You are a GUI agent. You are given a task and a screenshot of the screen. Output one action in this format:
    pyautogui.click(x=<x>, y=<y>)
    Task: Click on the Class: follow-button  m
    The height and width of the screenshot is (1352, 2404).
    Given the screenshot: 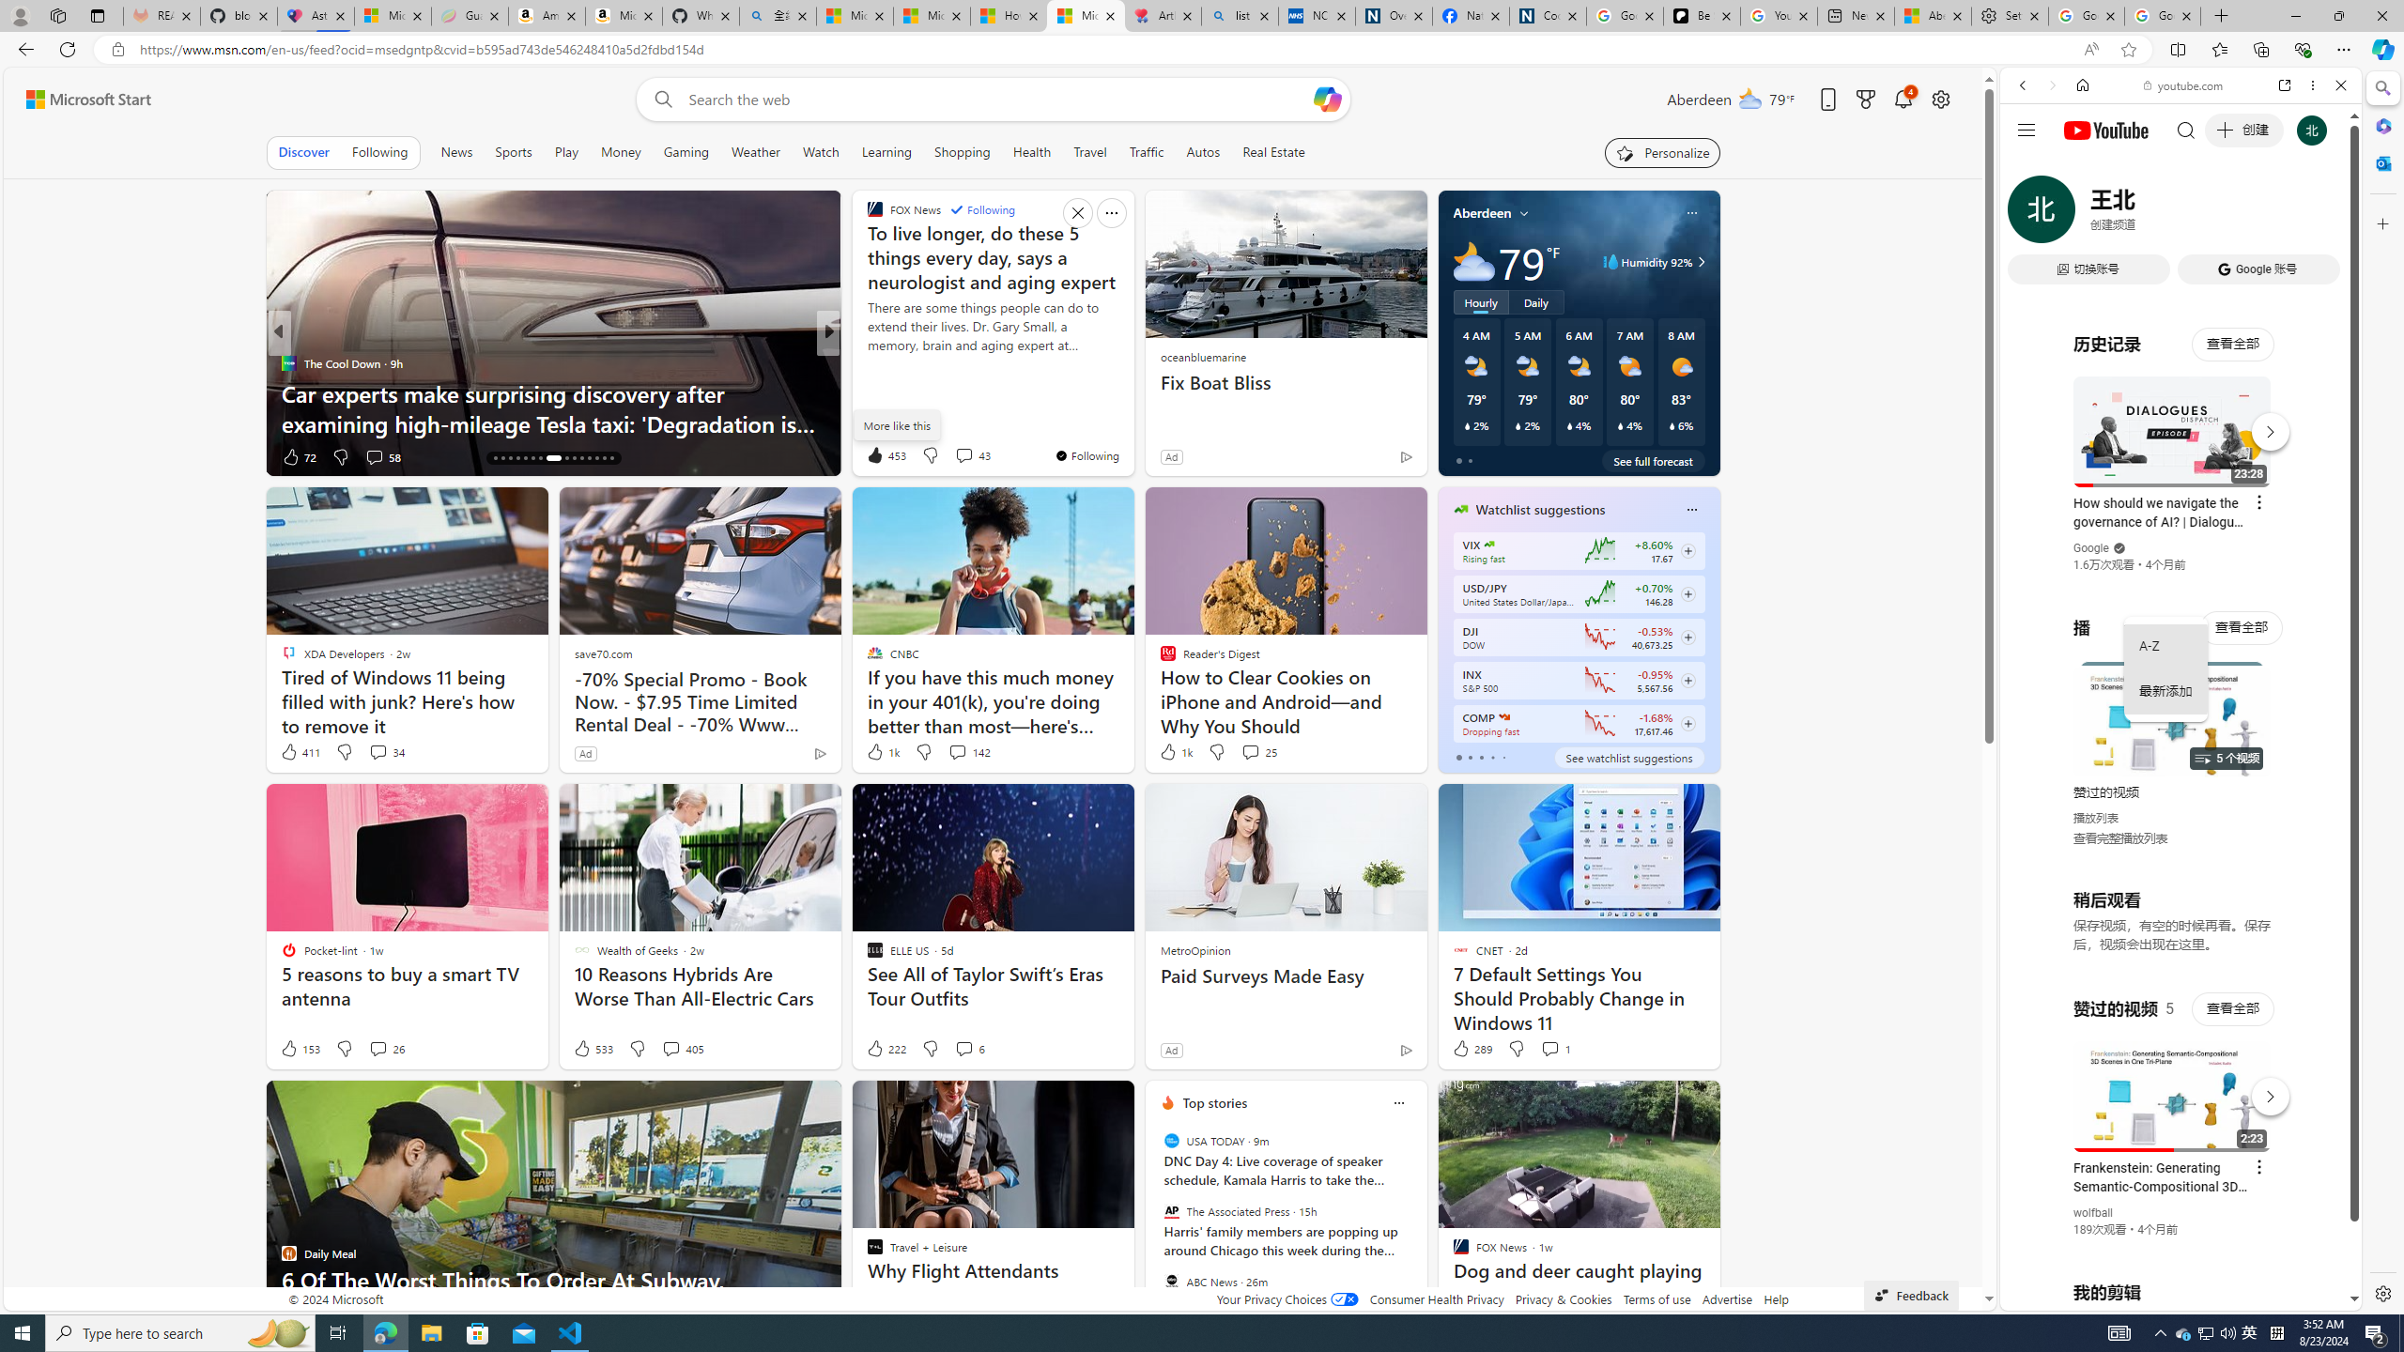 What is the action you would take?
    pyautogui.click(x=1687, y=724)
    